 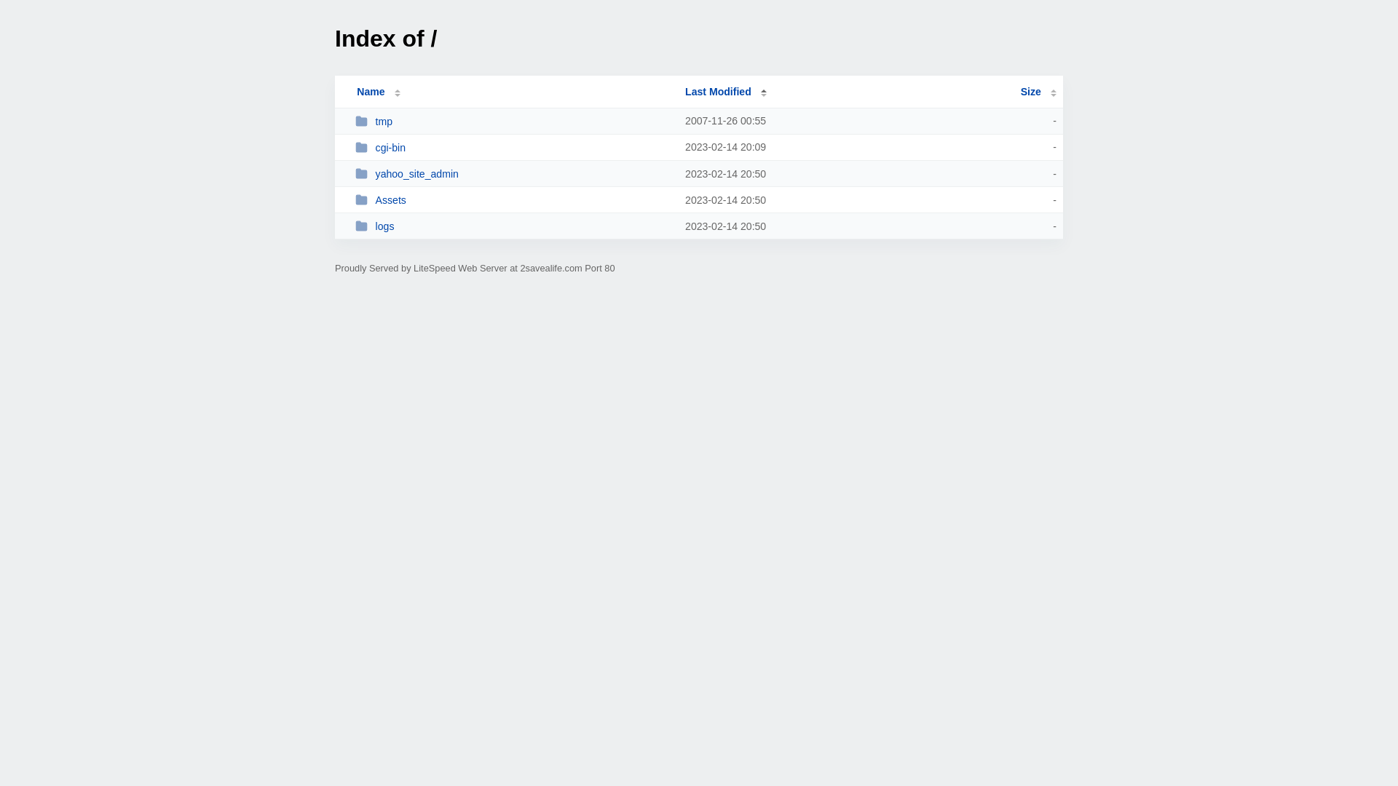 What do you see at coordinates (1038, 92) in the screenshot?
I see `Size` at bounding box center [1038, 92].